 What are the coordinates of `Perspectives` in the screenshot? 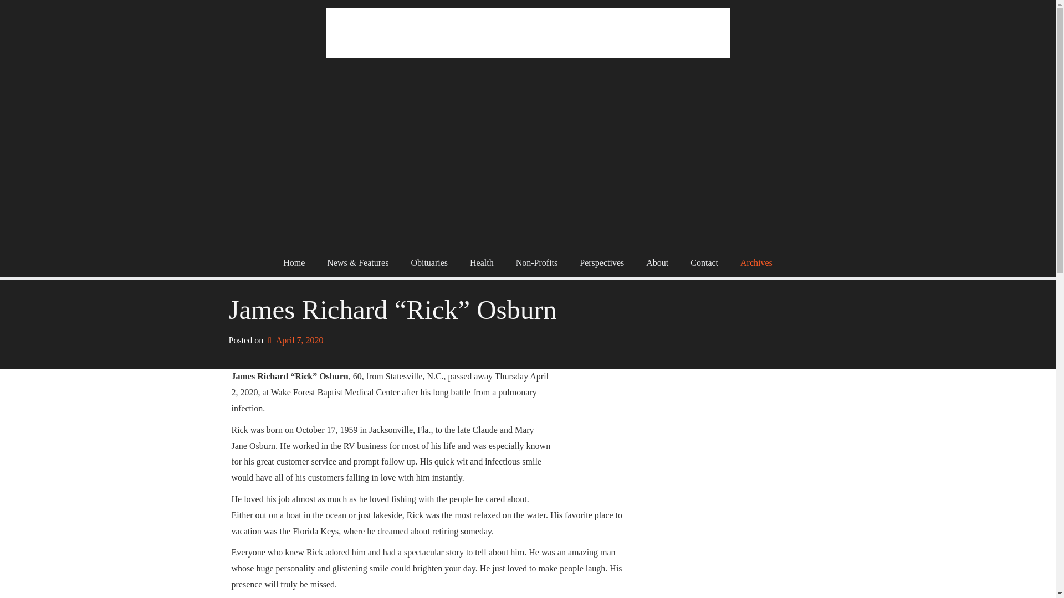 It's located at (602, 263).